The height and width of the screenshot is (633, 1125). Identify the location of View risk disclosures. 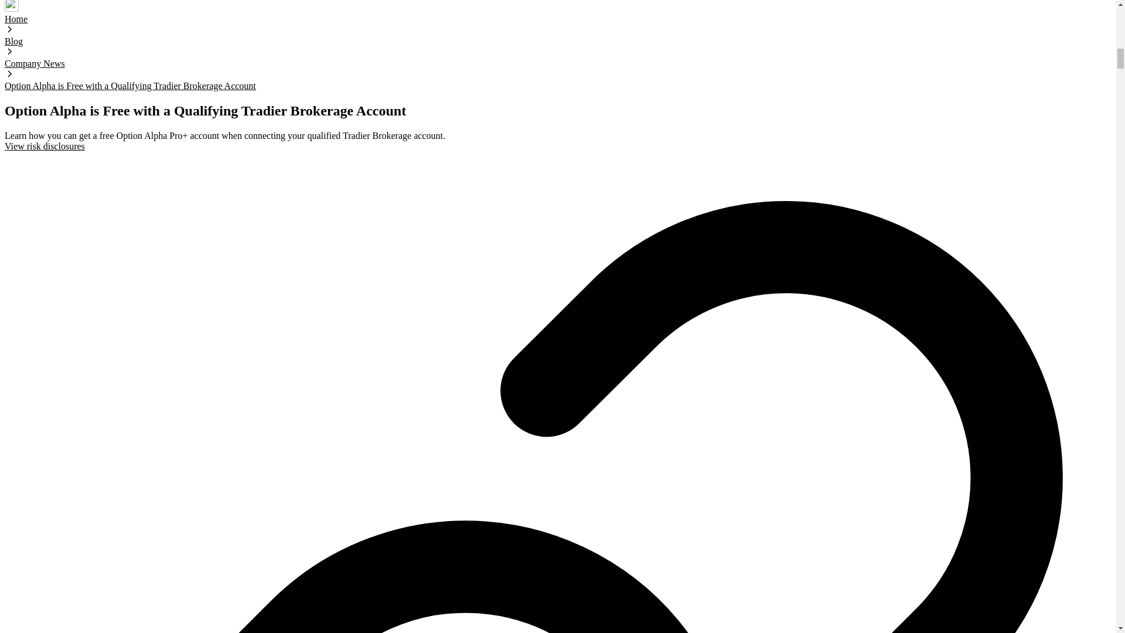
(45, 146).